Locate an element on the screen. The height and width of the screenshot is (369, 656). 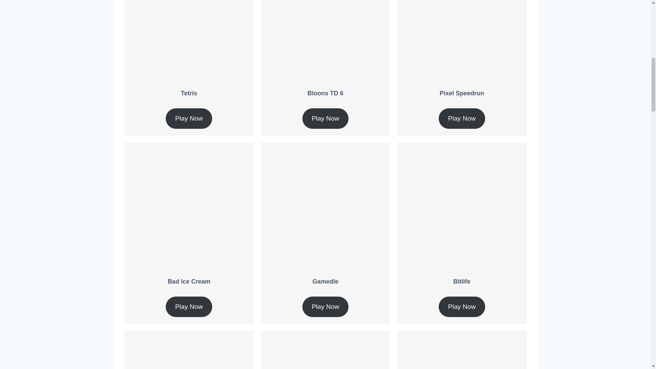
Bad Ice Cream is located at coordinates (189, 282).